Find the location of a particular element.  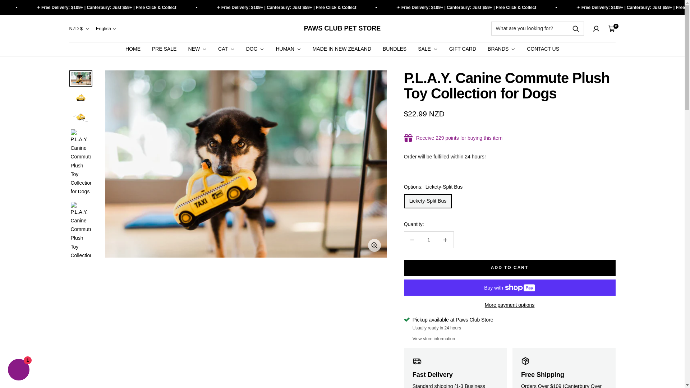

zh-CN is located at coordinates (101, 64).